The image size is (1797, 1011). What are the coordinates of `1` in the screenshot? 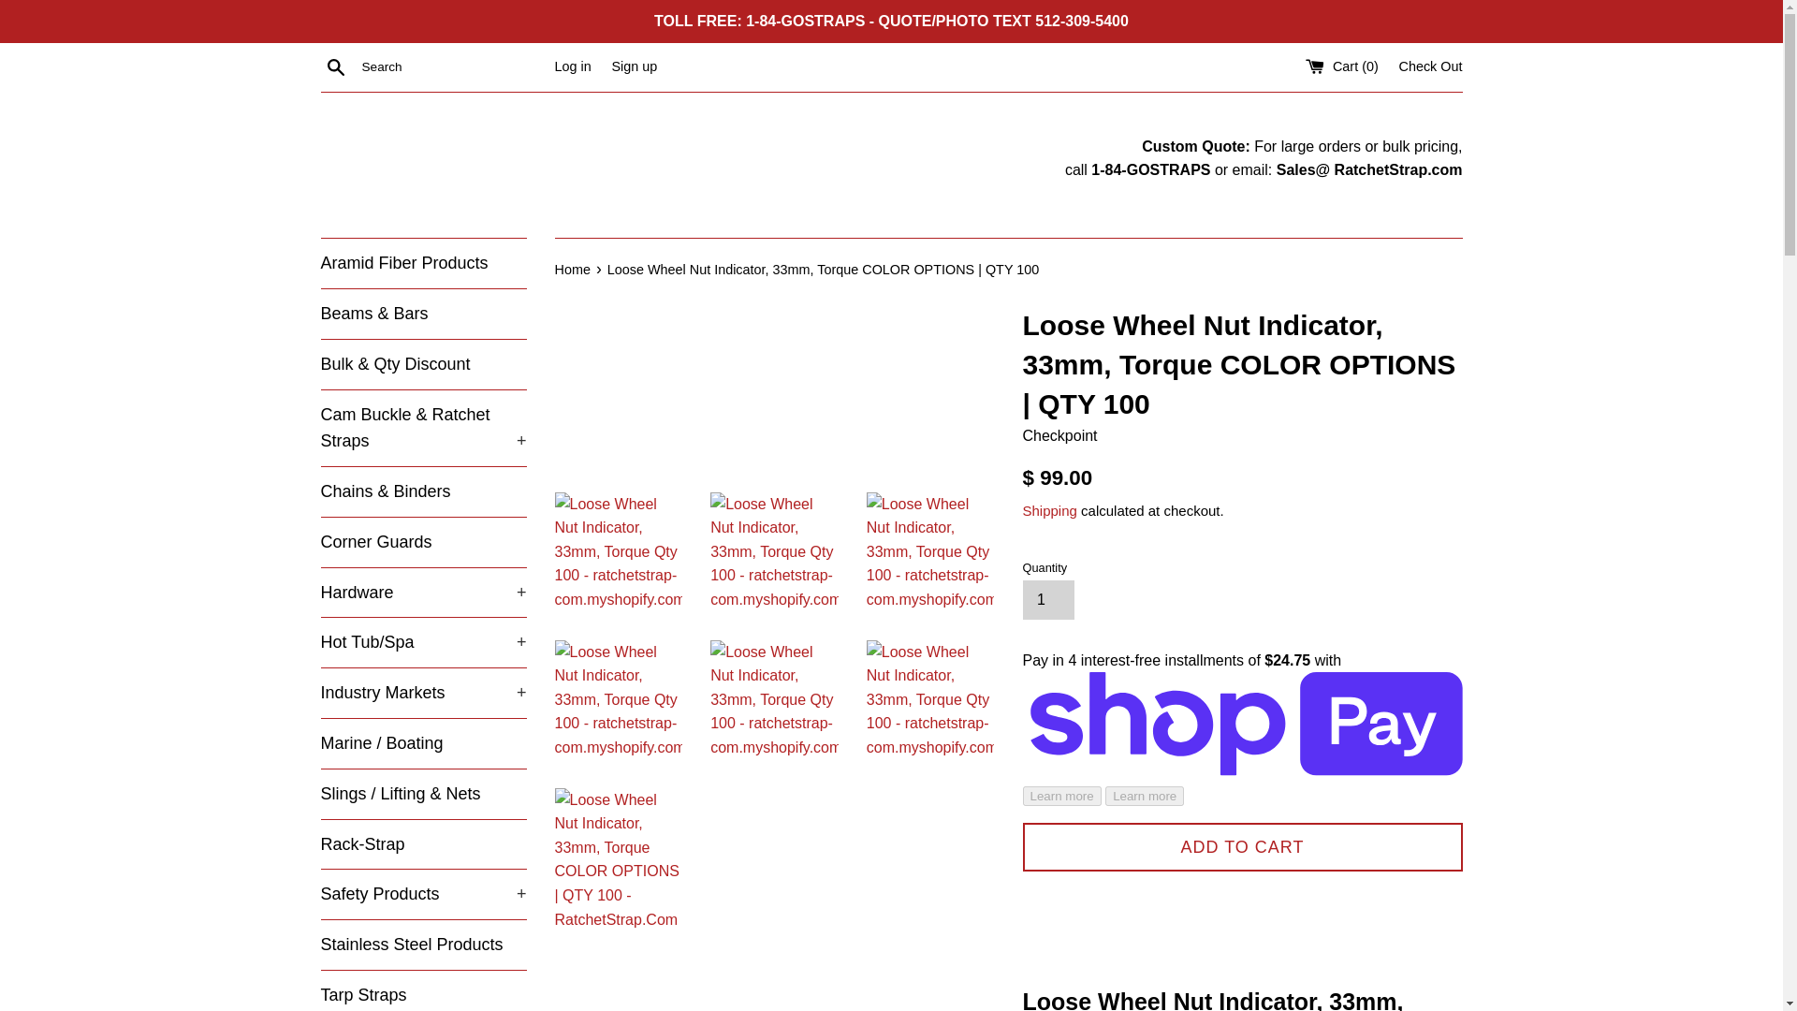 It's located at (1047, 599).